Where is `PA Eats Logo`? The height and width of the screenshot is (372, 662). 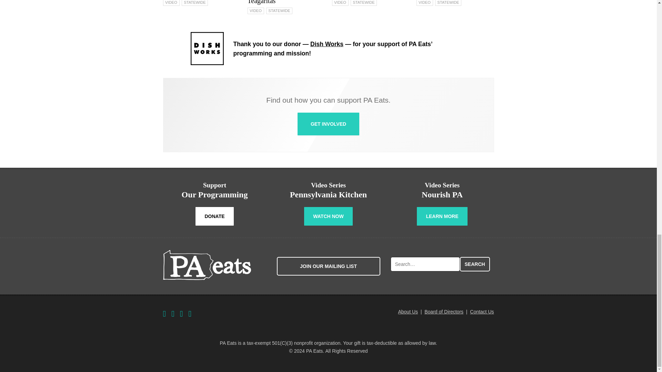 PA Eats Logo is located at coordinates (207, 265).